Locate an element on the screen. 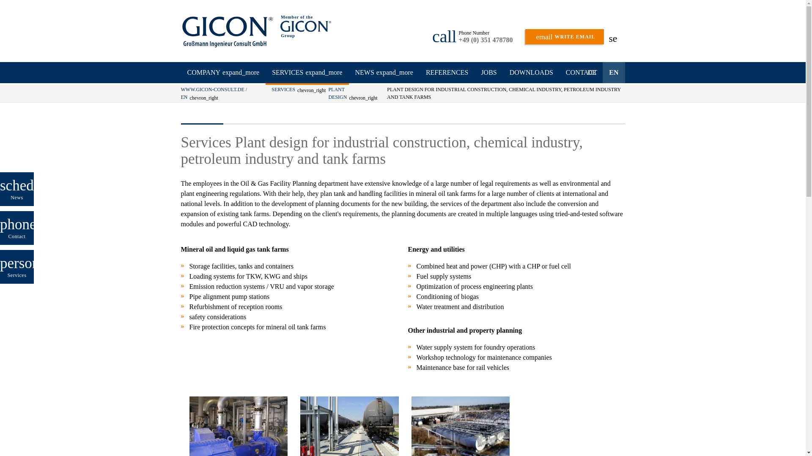  News is located at coordinates (383, 72).